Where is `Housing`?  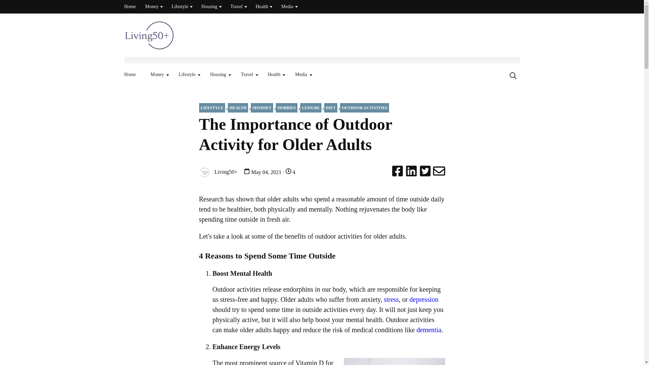 Housing is located at coordinates (209, 6).